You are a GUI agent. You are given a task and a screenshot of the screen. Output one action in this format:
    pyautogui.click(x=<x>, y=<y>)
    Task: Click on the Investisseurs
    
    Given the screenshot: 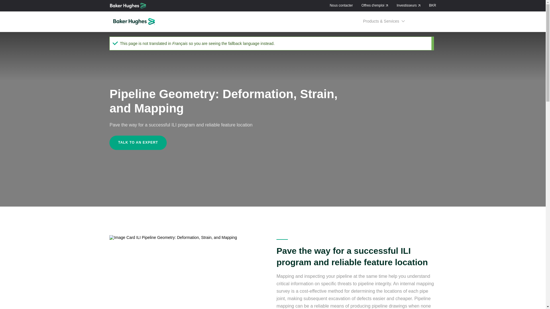 What is the action you would take?
    pyautogui.click(x=408, y=5)
    